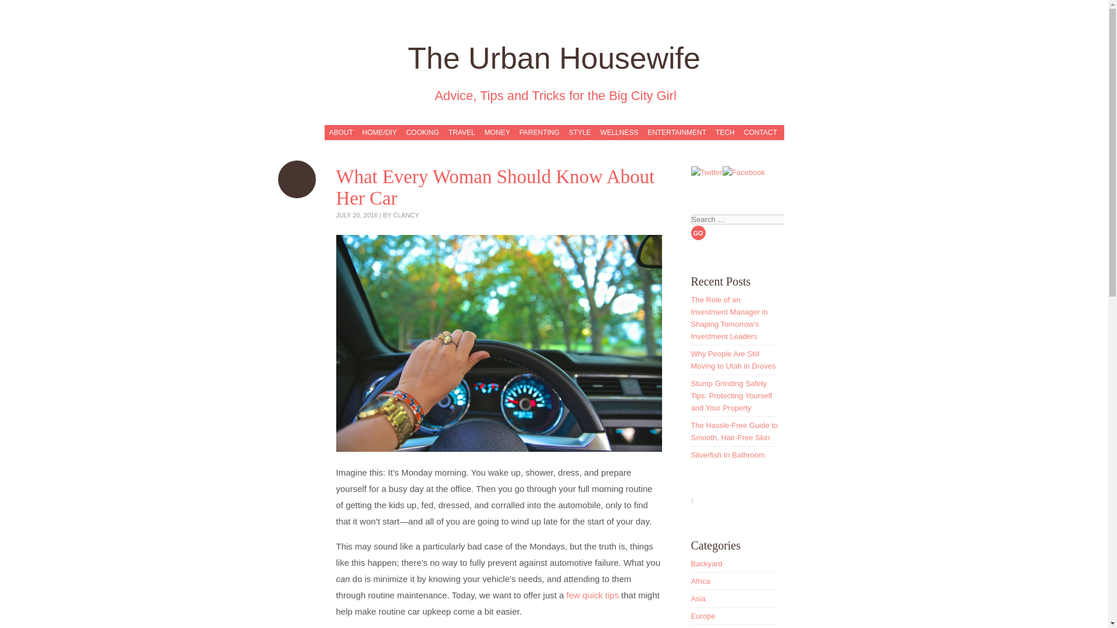 The width and height of the screenshot is (1117, 628). Describe the element at coordinates (621, 133) in the screenshot. I see `WELLNESS` at that location.